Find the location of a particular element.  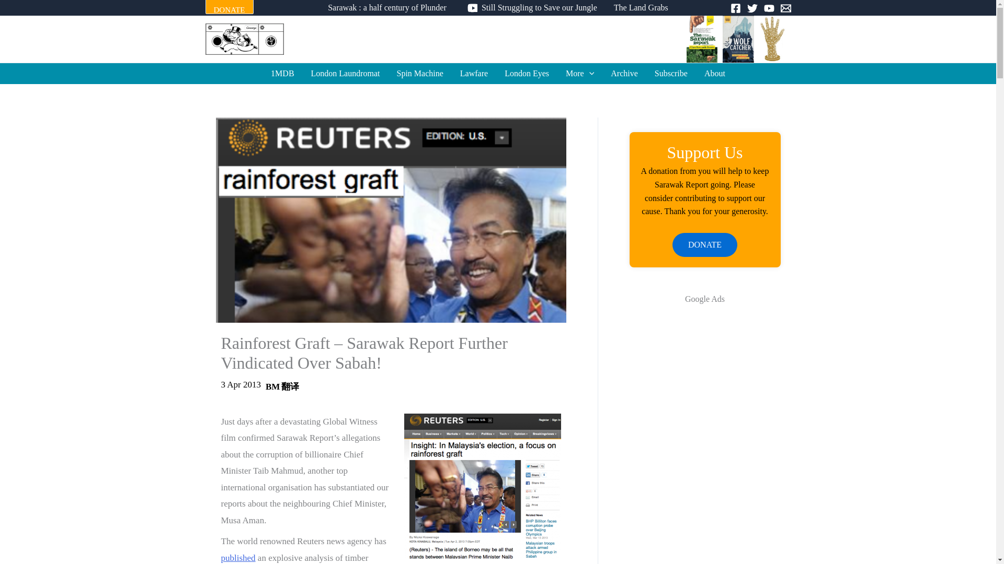

1MDB is located at coordinates (282, 73).